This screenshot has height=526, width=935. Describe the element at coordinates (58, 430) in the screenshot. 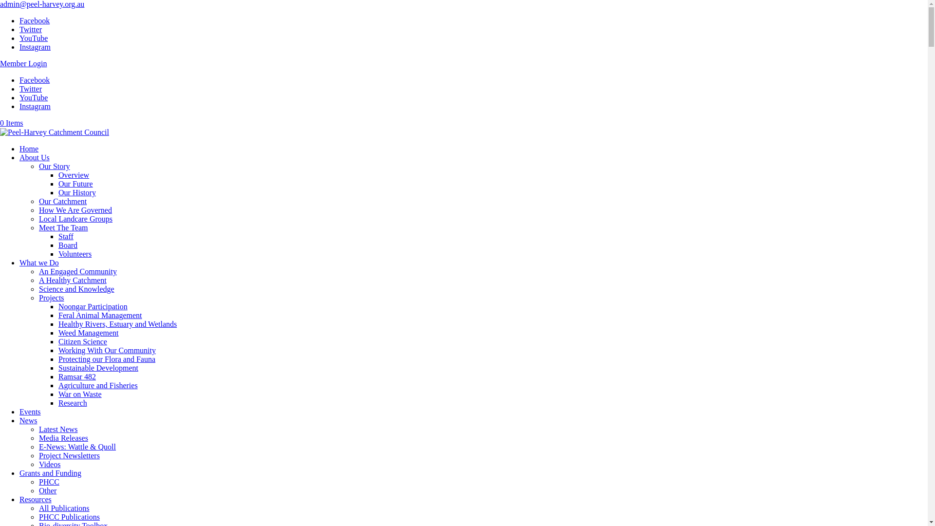

I see `Latest News` at that location.